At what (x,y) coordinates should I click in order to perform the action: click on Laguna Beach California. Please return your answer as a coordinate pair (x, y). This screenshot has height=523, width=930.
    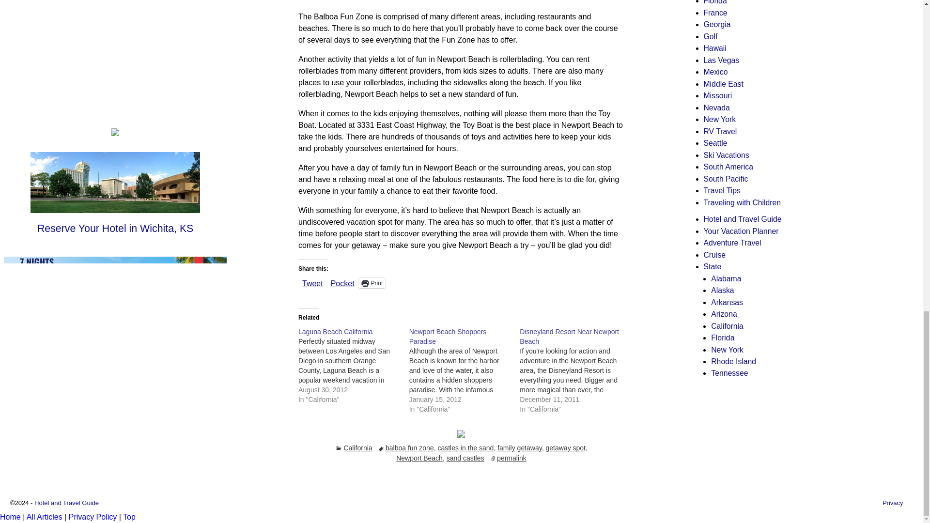
    Looking at the image, I should click on (354, 365).